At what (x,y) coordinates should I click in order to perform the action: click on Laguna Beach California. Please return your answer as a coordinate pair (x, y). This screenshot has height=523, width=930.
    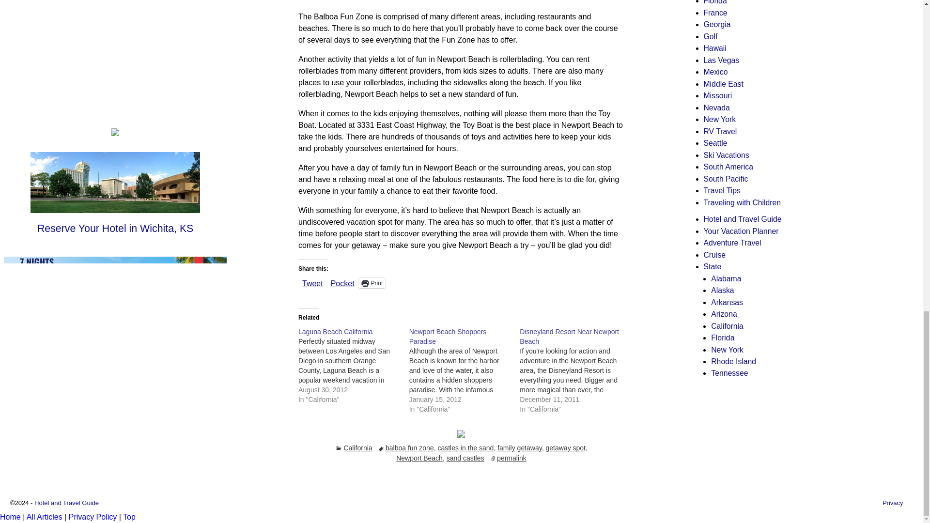
    Looking at the image, I should click on (354, 365).